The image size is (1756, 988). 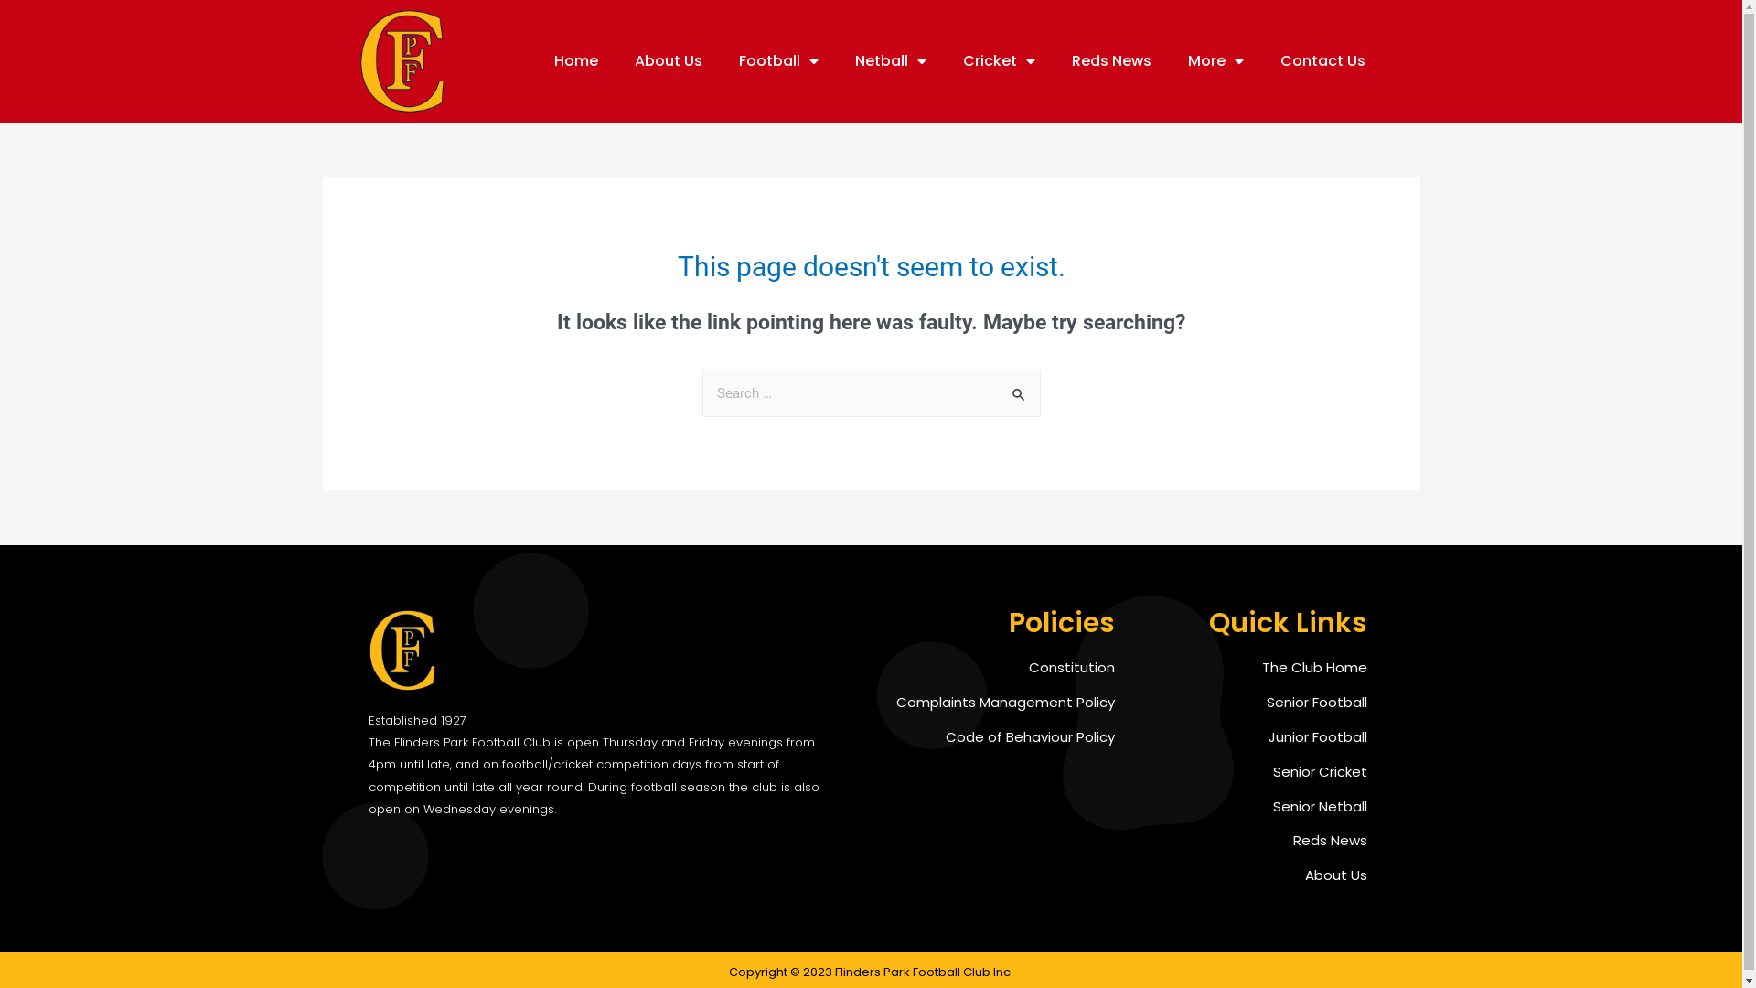 I want to click on More, so click(x=1215, y=61).